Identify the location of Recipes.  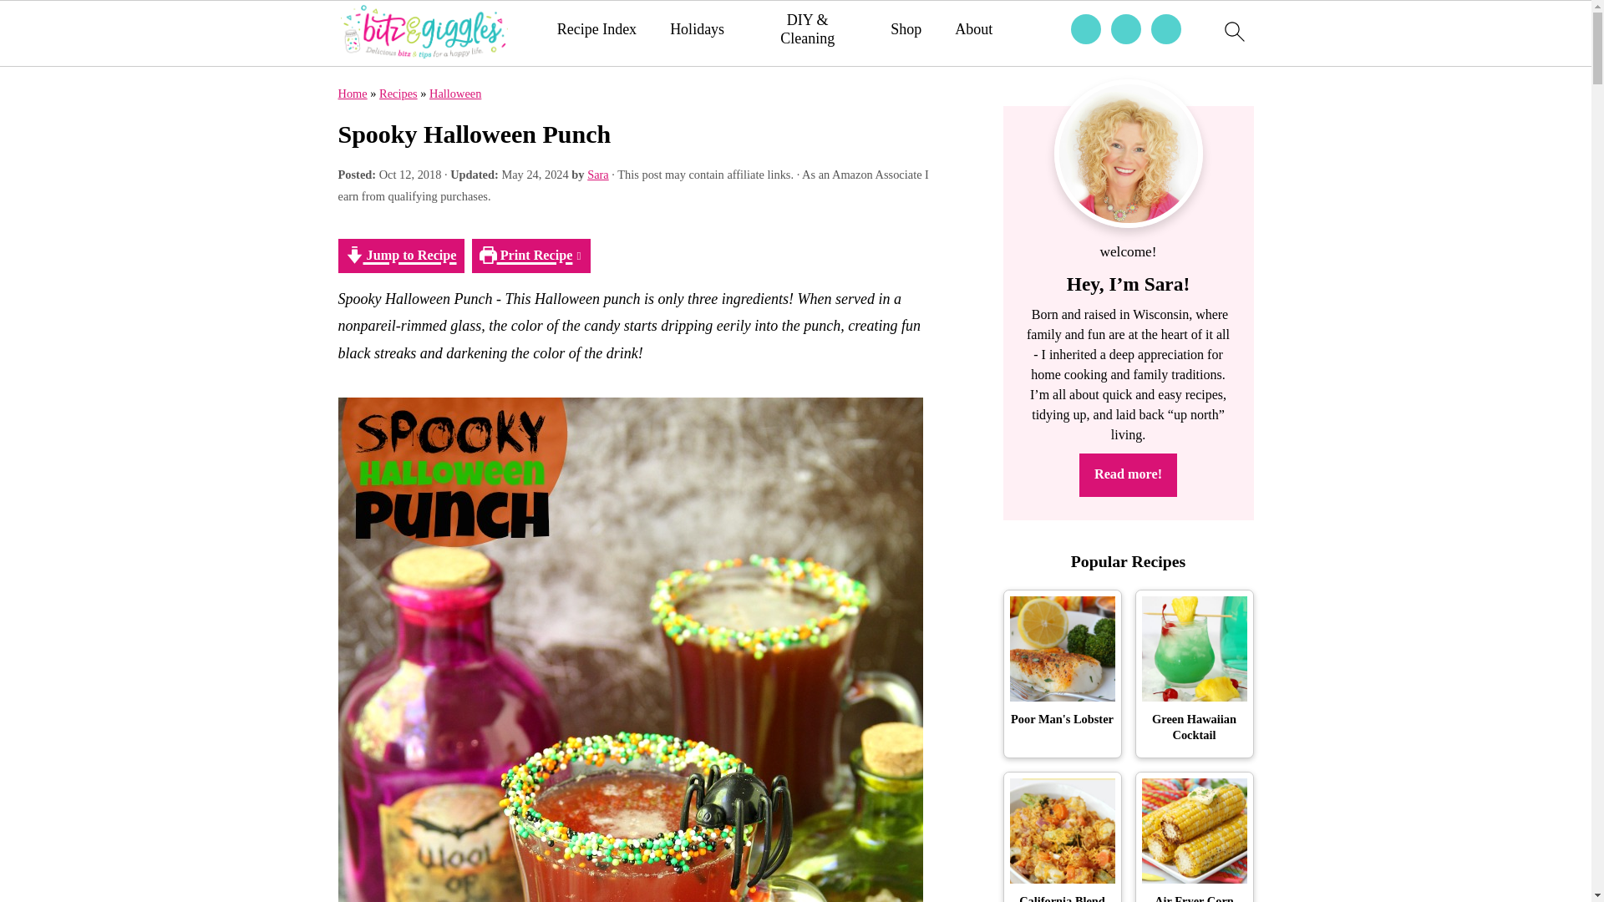
(398, 93).